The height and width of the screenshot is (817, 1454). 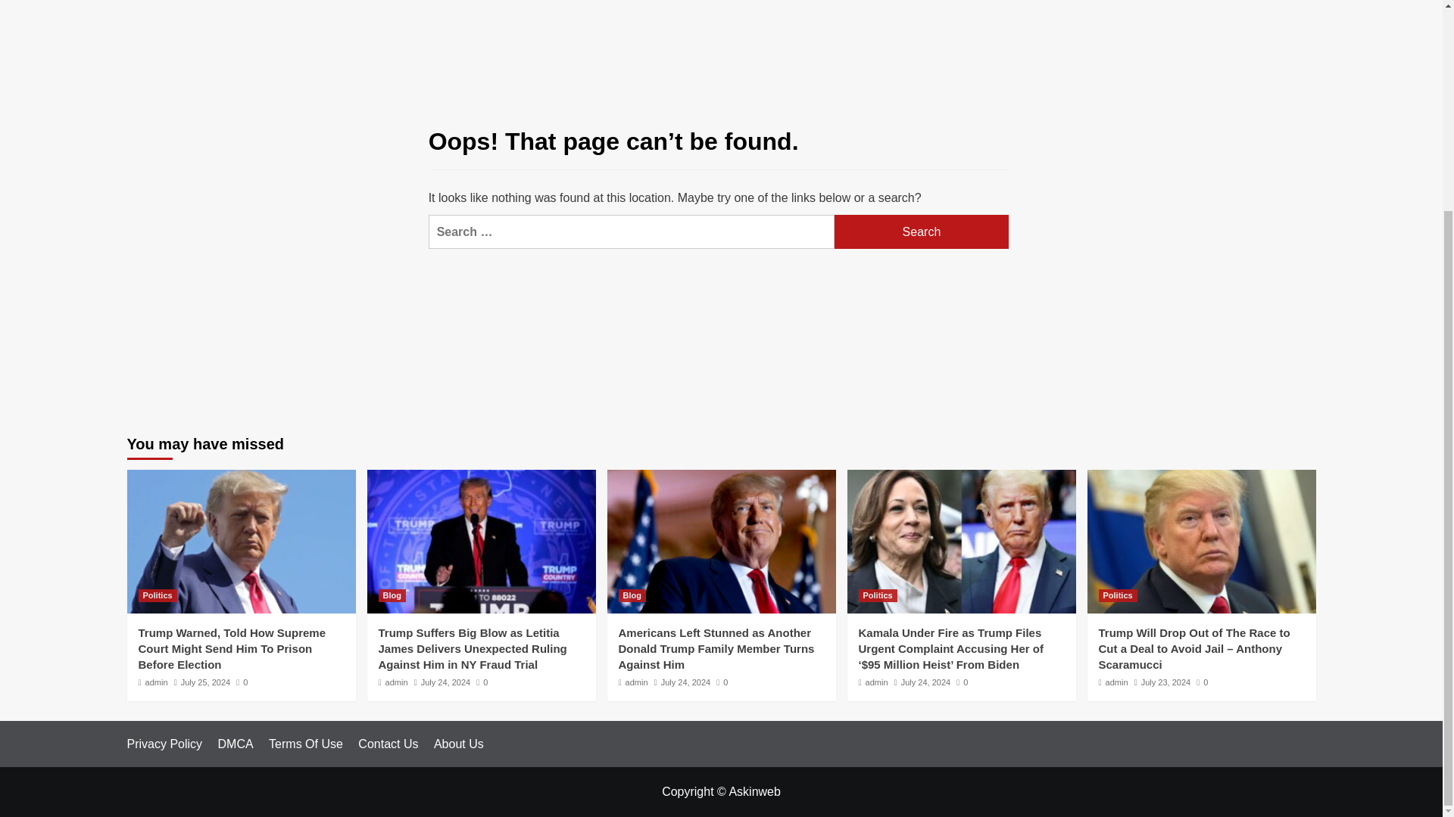 I want to click on Politics, so click(x=1117, y=595).